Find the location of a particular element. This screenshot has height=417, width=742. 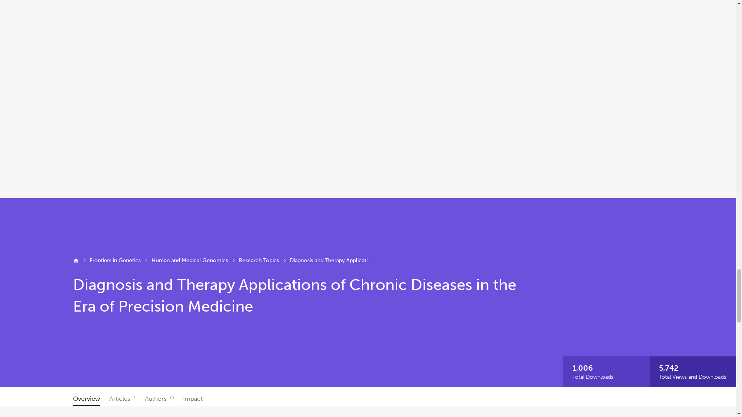

Human and Medical Genomics is located at coordinates (189, 260).